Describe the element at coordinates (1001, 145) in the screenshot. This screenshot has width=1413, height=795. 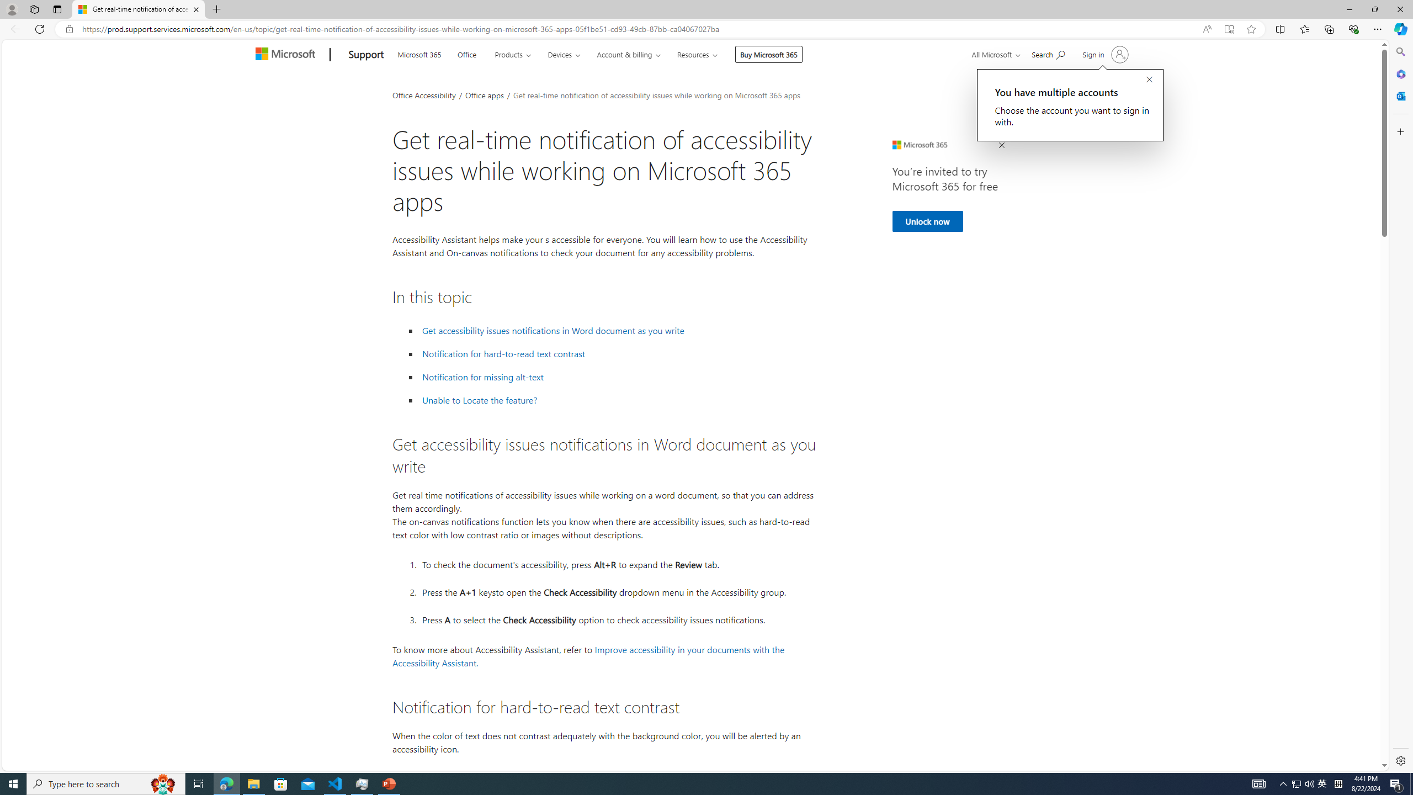
I see `Close Ad` at that location.